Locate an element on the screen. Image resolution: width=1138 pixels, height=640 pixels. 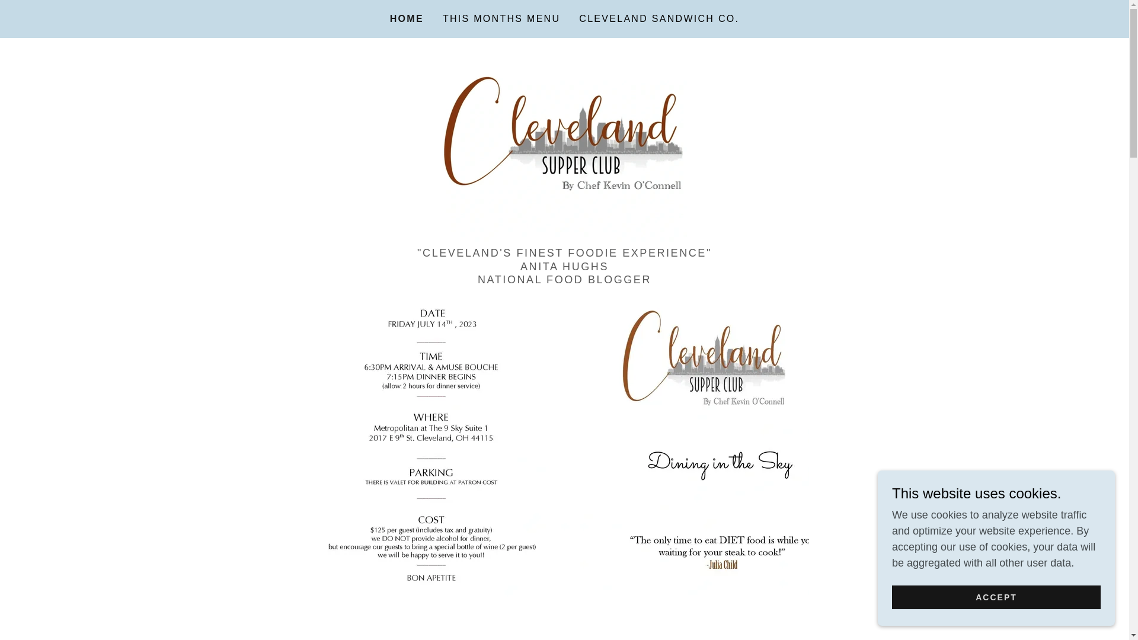
CLEVELAND SANDWICH CO. is located at coordinates (659, 19).